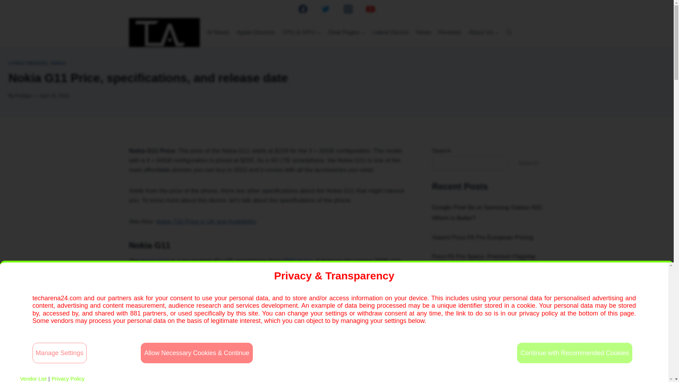 The image size is (679, 382). What do you see at coordinates (206, 221) in the screenshot?
I see `Nokia T20 Price in UK and Availability` at bounding box center [206, 221].